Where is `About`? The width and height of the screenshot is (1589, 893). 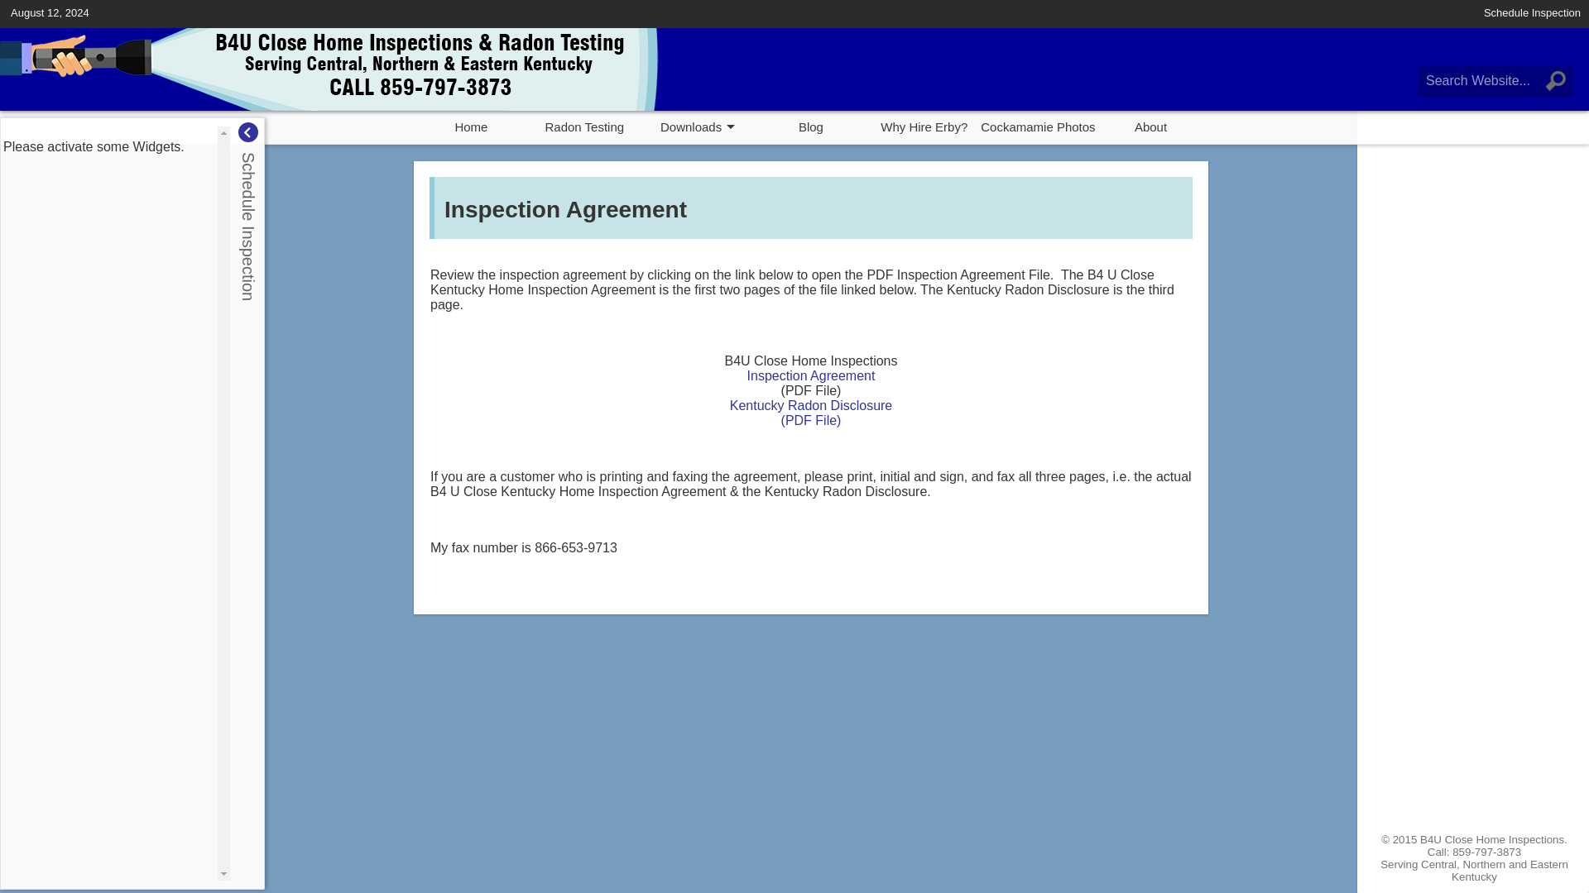 About is located at coordinates (1150, 124).